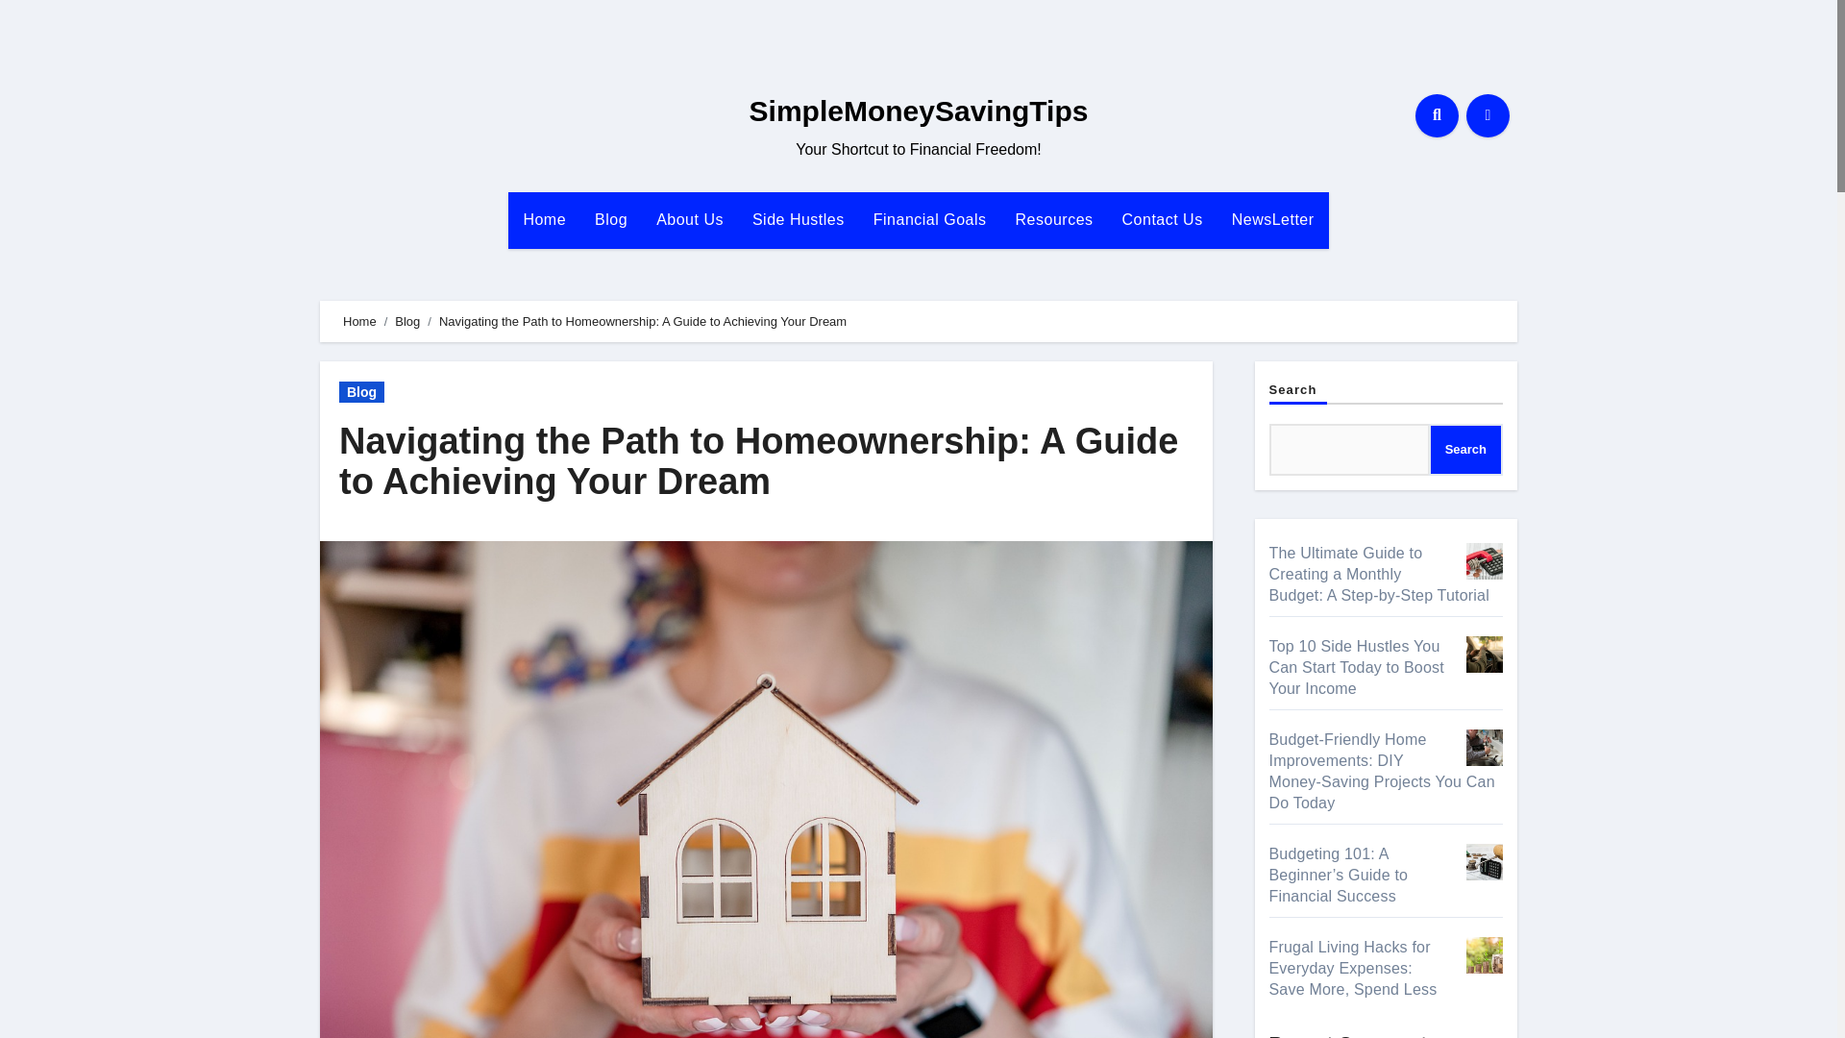  Describe the element at coordinates (544, 219) in the screenshot. I see `Home` at that location.